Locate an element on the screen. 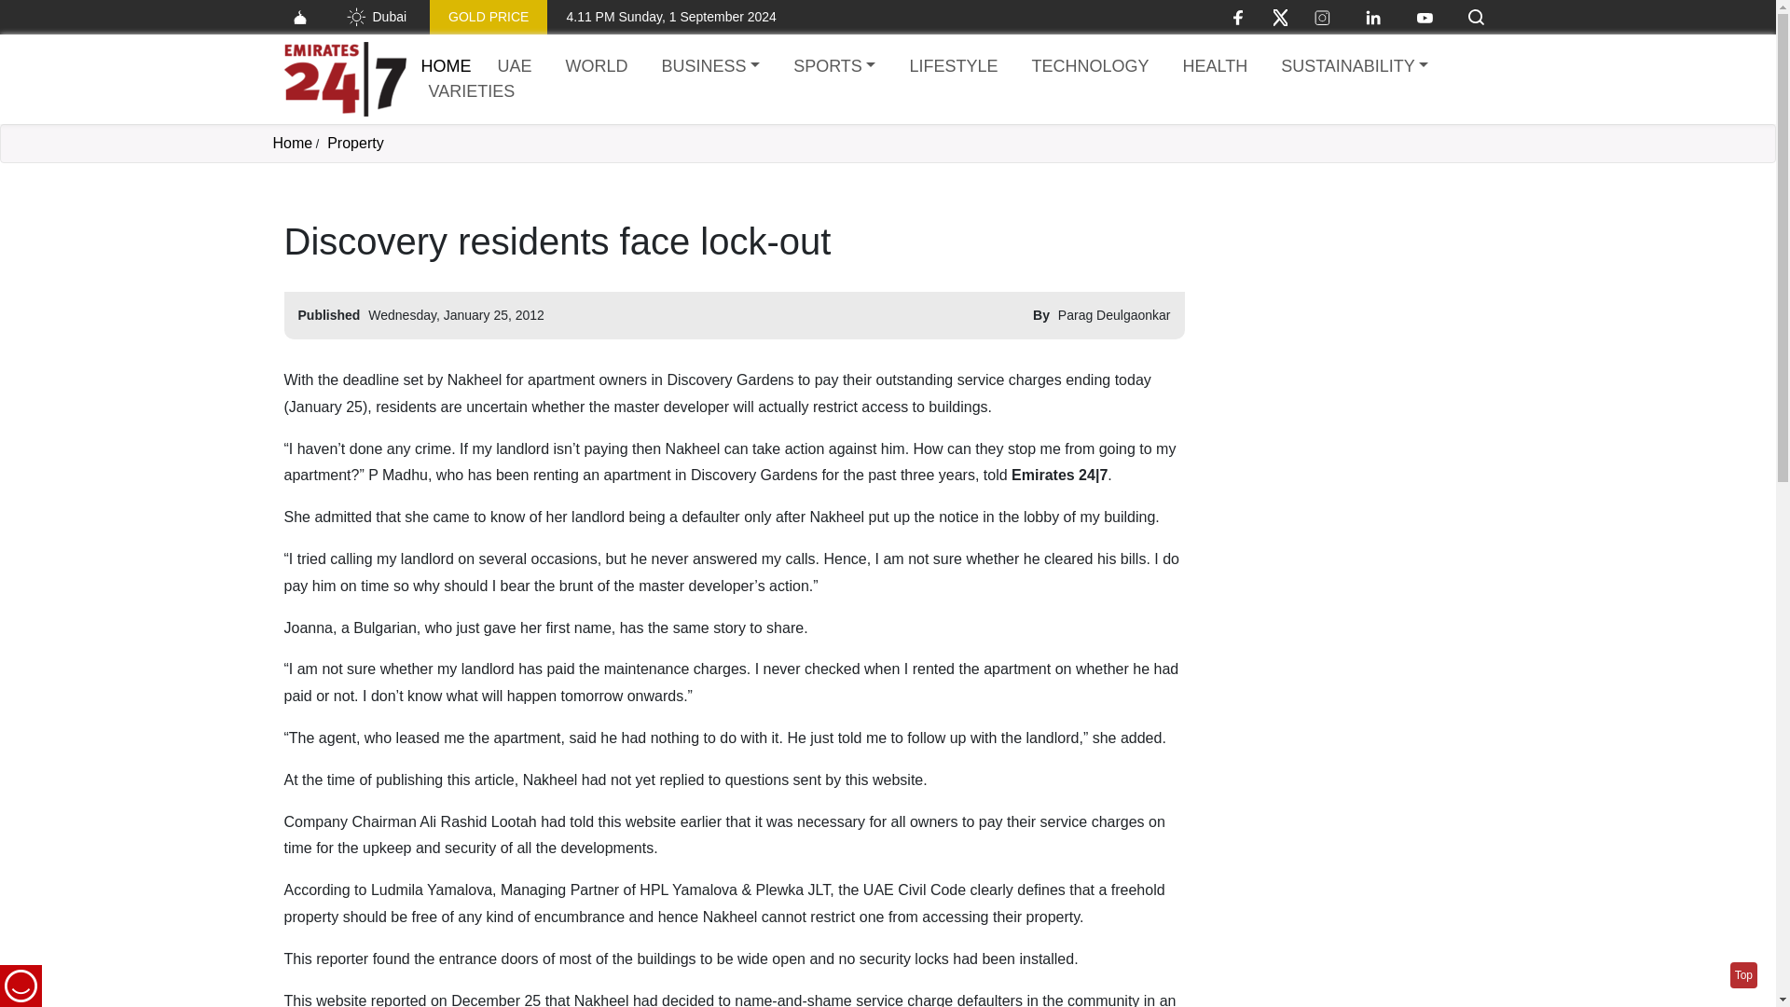 This screenshot has height=1007, width=1790. TECHNOLOGY is located at coordinates (1090, 67).